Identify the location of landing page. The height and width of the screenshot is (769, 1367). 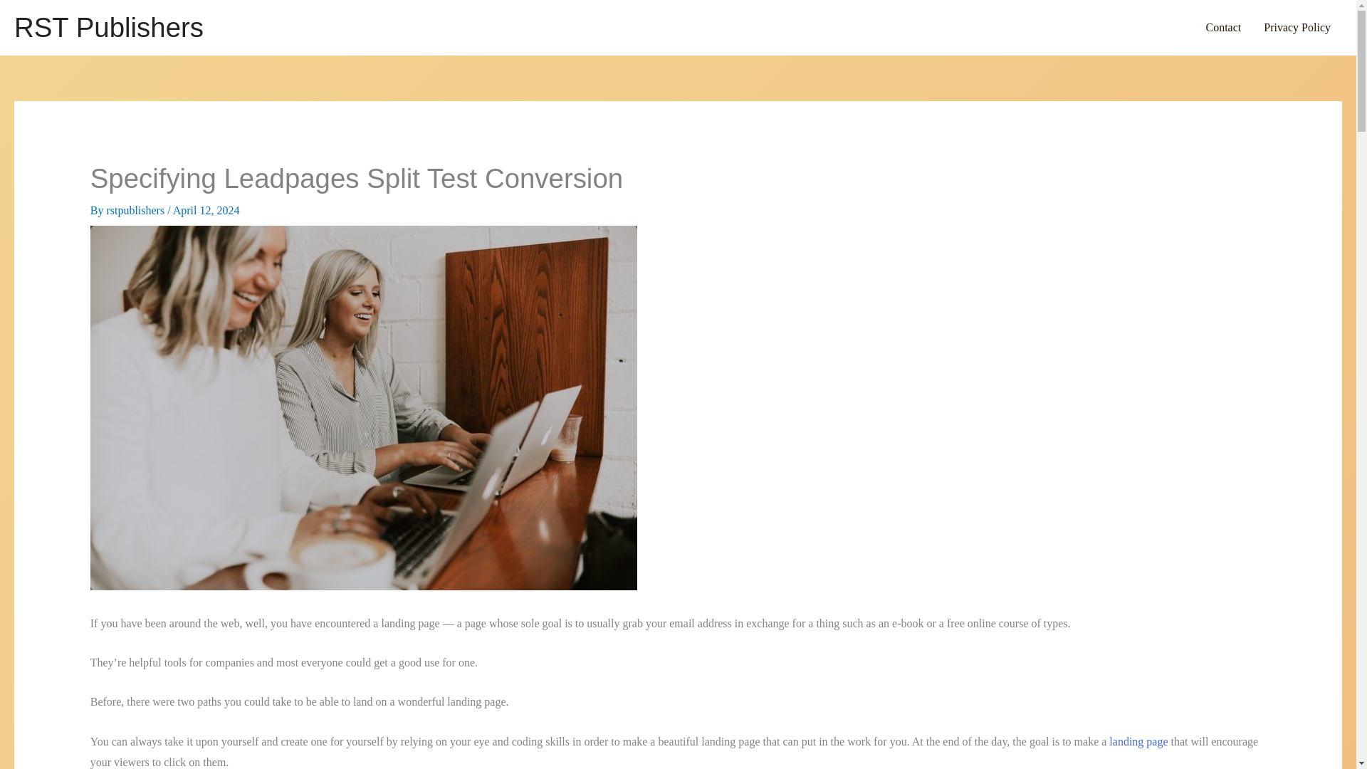
(1138, 741).